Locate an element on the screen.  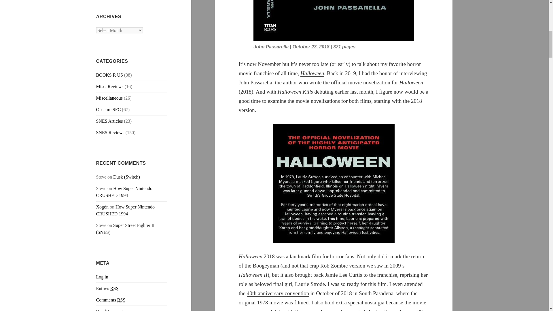
Really Simple Syndication is located at coordinates (114, 288).